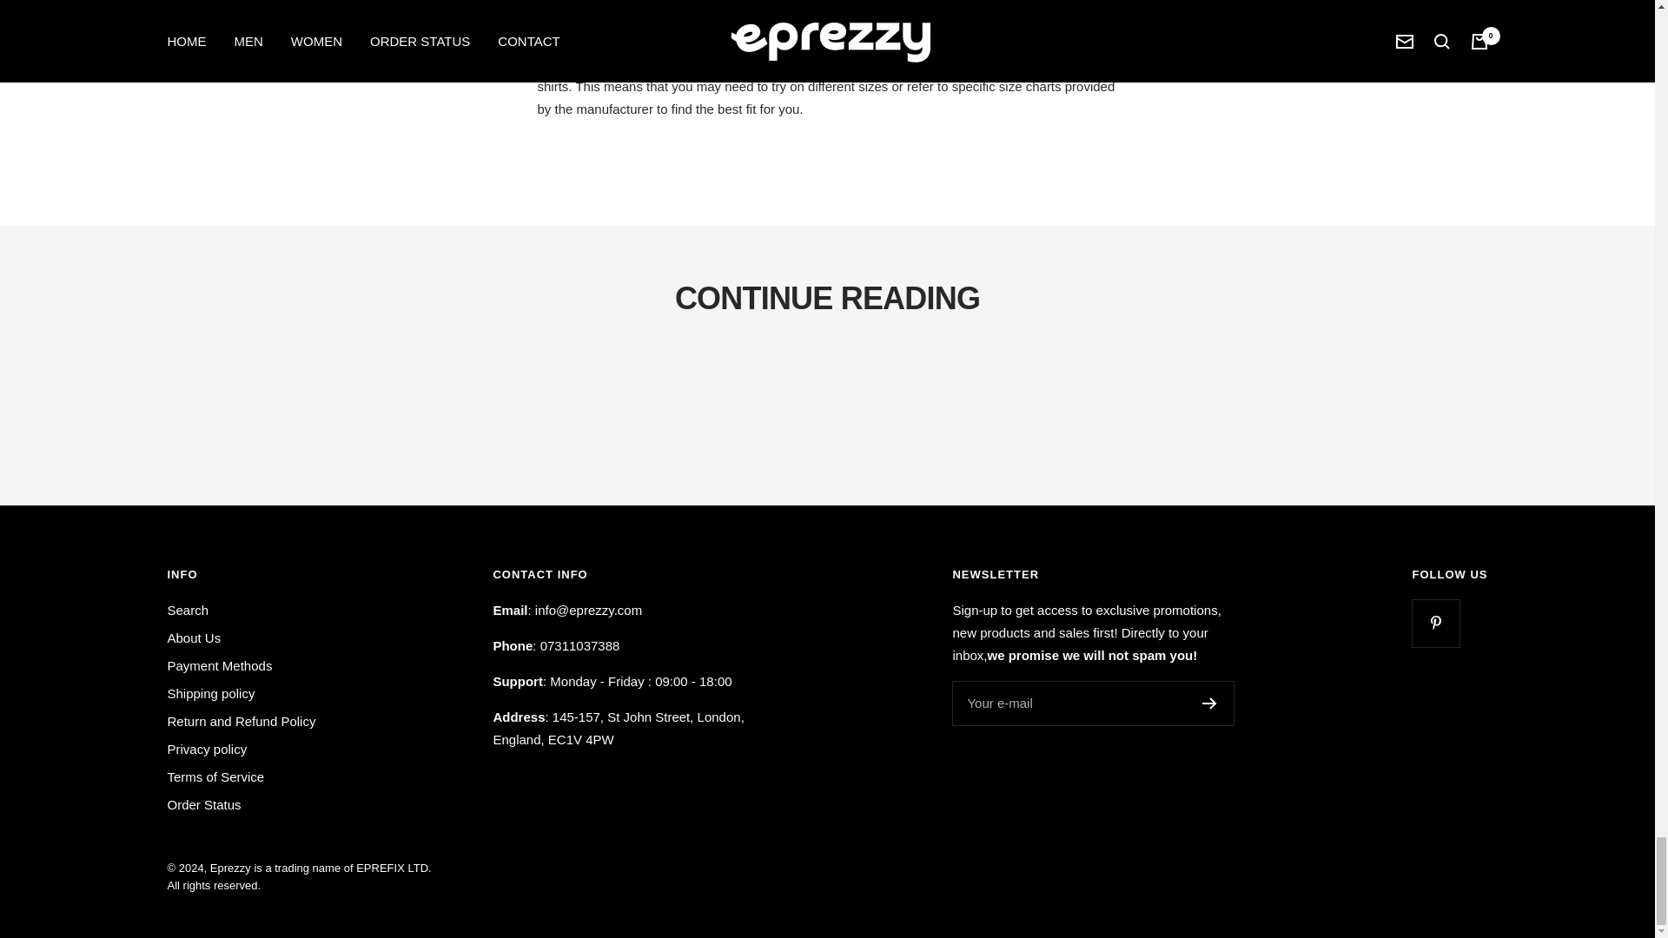 This screenshot has width=1668, height=938. What do you see at coordinates (1209, 703) in the screenshot?
I see `Register` at bounding box center [1209, 703].